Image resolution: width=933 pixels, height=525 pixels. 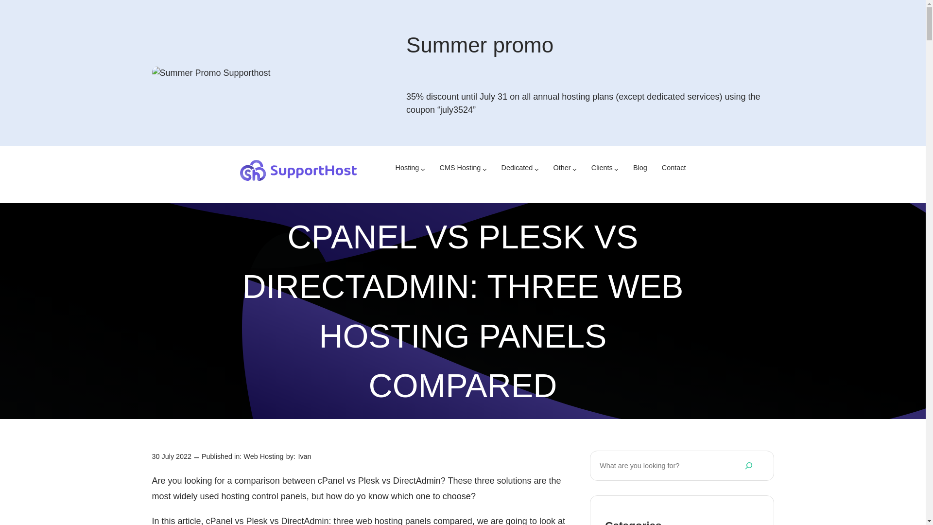 What do you see at coordinates (602, 170) in the screenshot?
I see `Clients` at bounding box center [602, 170].